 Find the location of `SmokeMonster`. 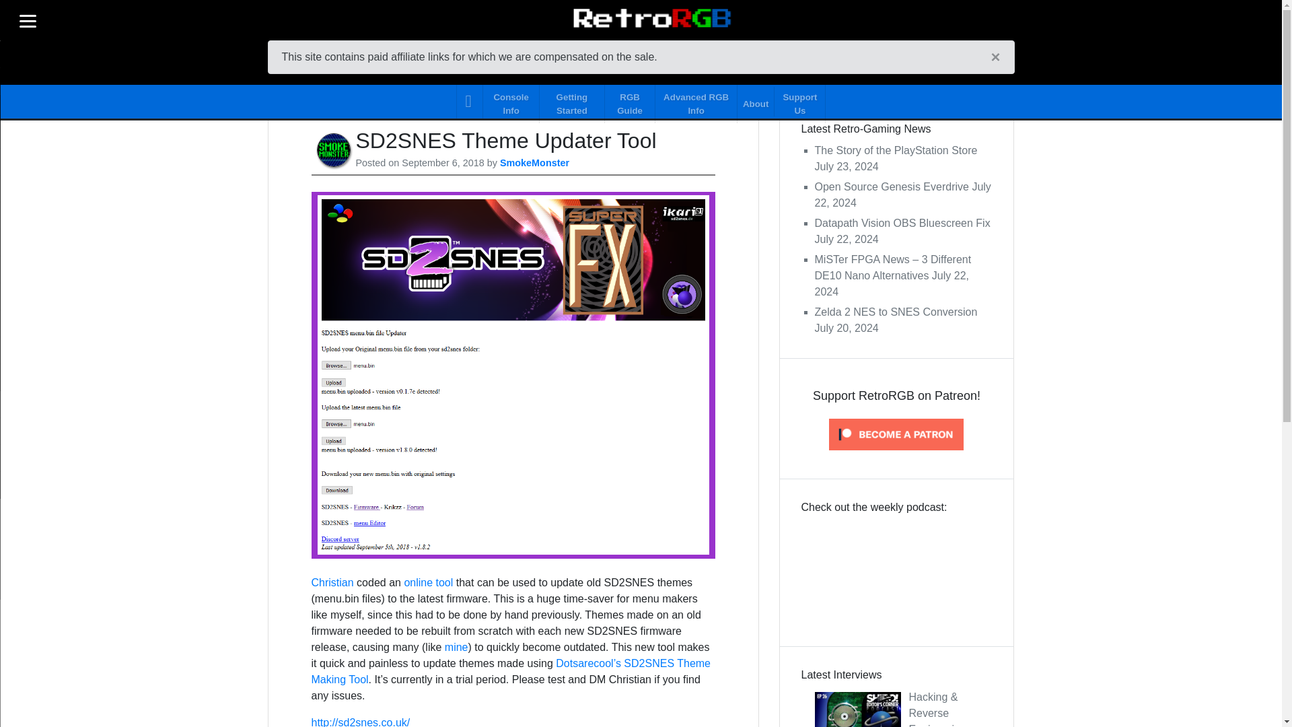

SmokeMonster is located at coordinates (534, 163).